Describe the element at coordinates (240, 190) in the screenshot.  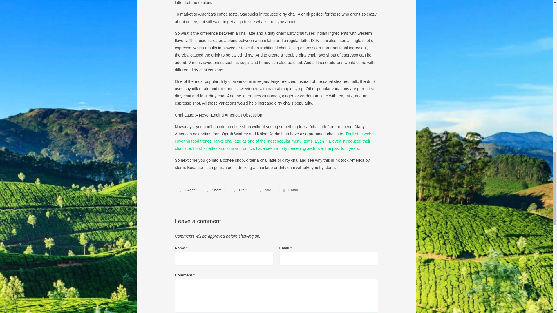
I see `Share this on Pinterest` at that location.